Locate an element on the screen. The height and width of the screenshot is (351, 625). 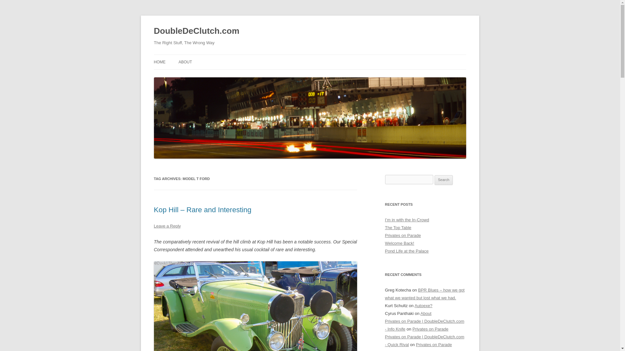
ABOUT is located at coordinates (185, 62).